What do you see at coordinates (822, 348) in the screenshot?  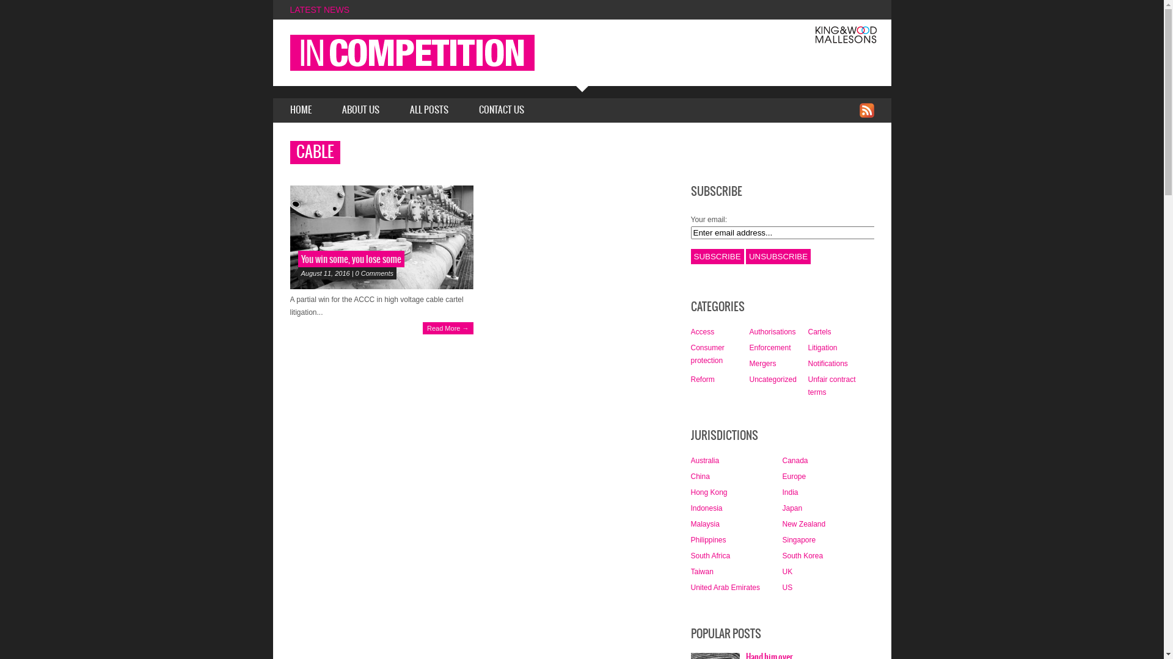 I see `Litigation` at bounding box center [822, 348].